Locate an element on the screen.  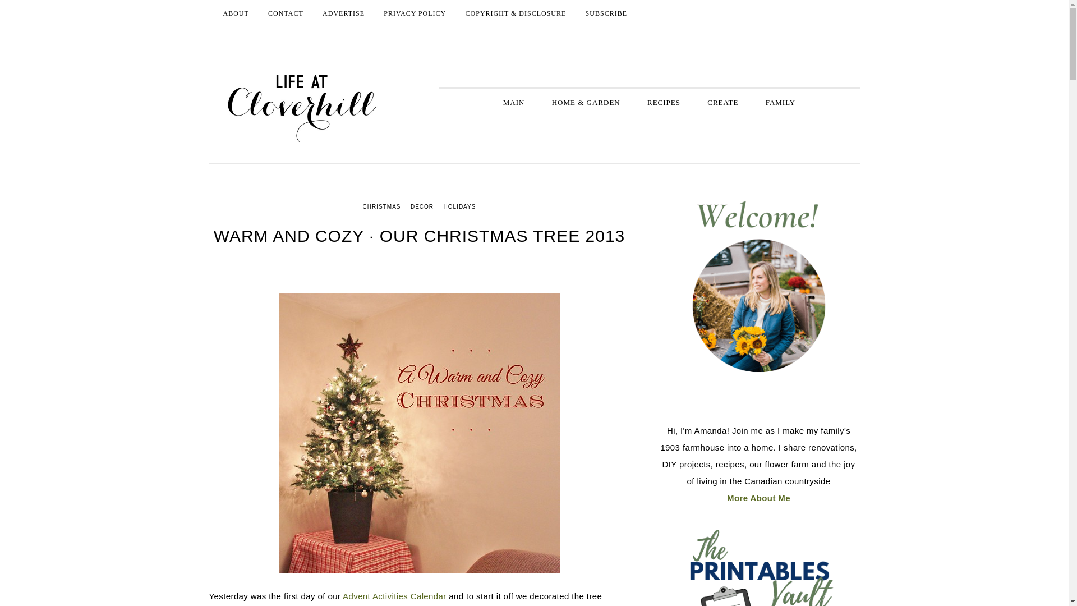
FAMILY is located at coordinates (781, 102).